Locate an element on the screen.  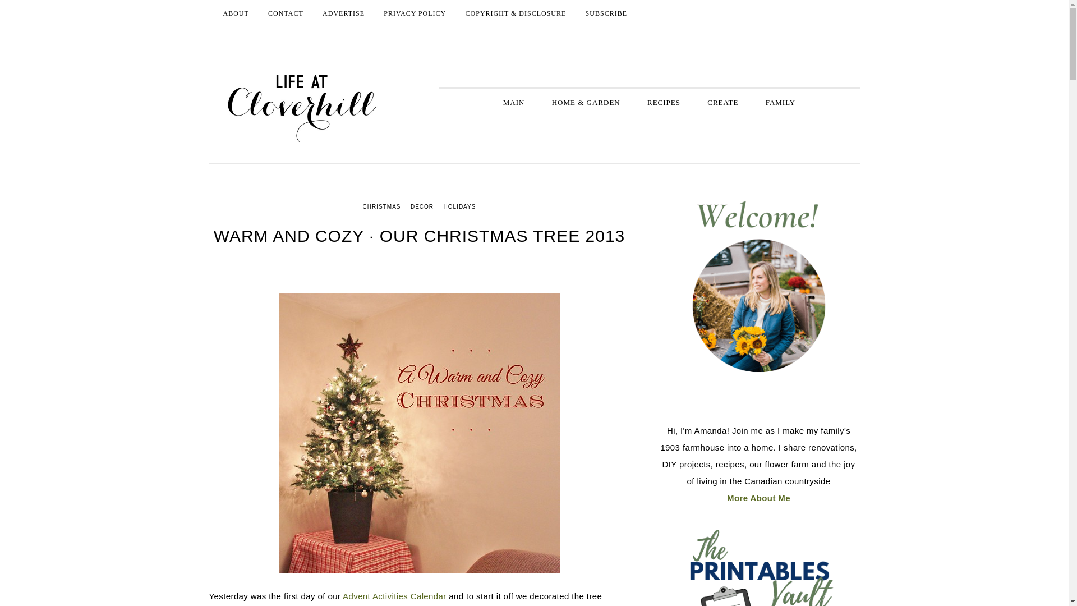
FAMILY is located at coordinates (781, 102).